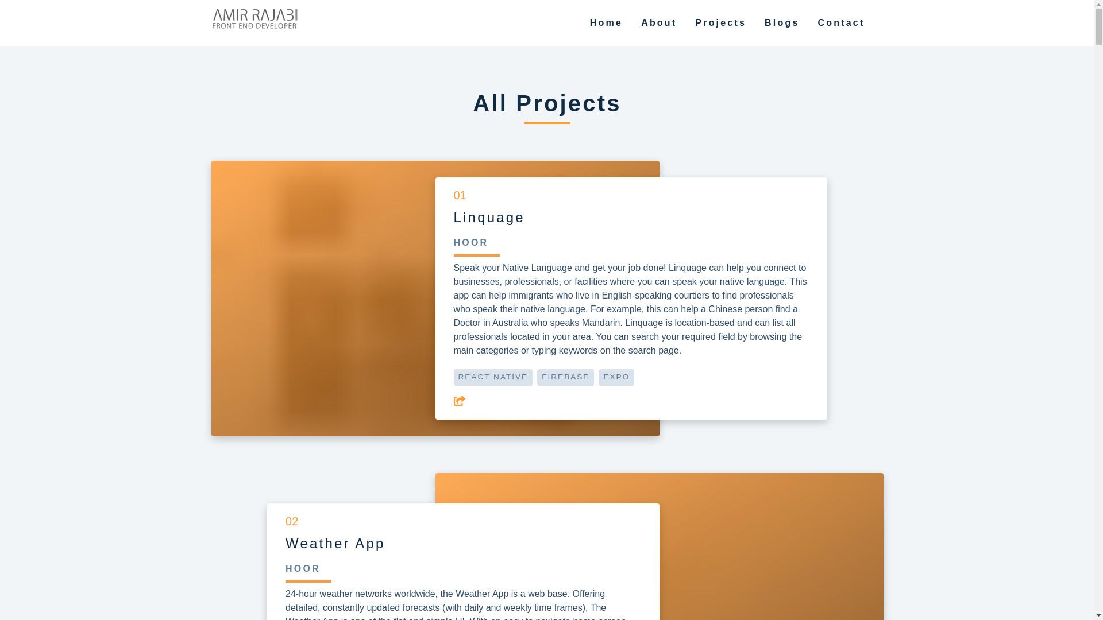 This screenshot has width=1103, height=620. Describe the element at coordinates (781, 22) in the screenshot. I see `Blogs` at that location.